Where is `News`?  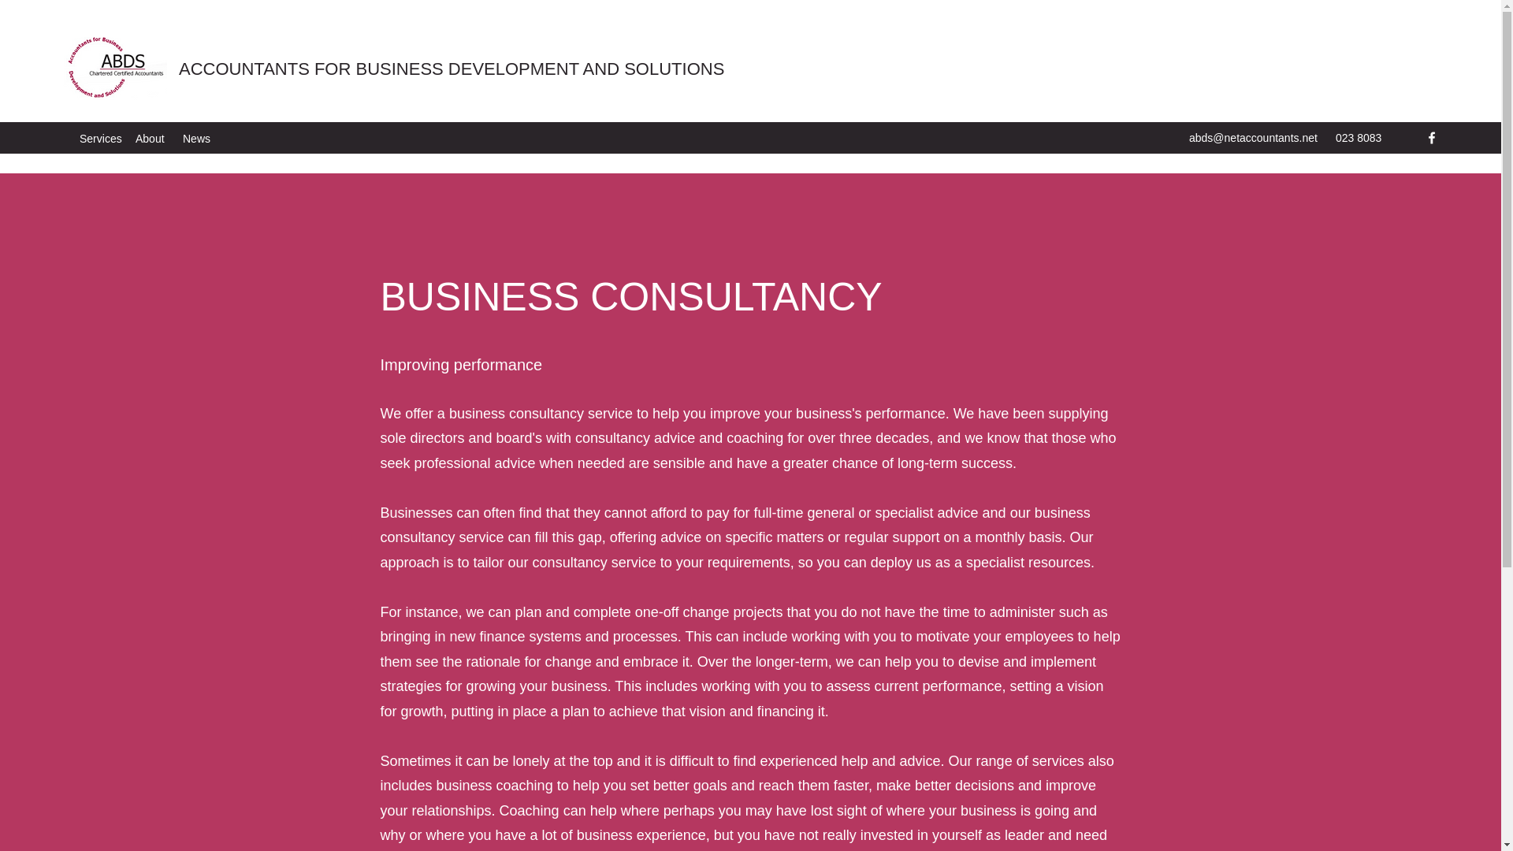 News is located at coordinates (196, 139).